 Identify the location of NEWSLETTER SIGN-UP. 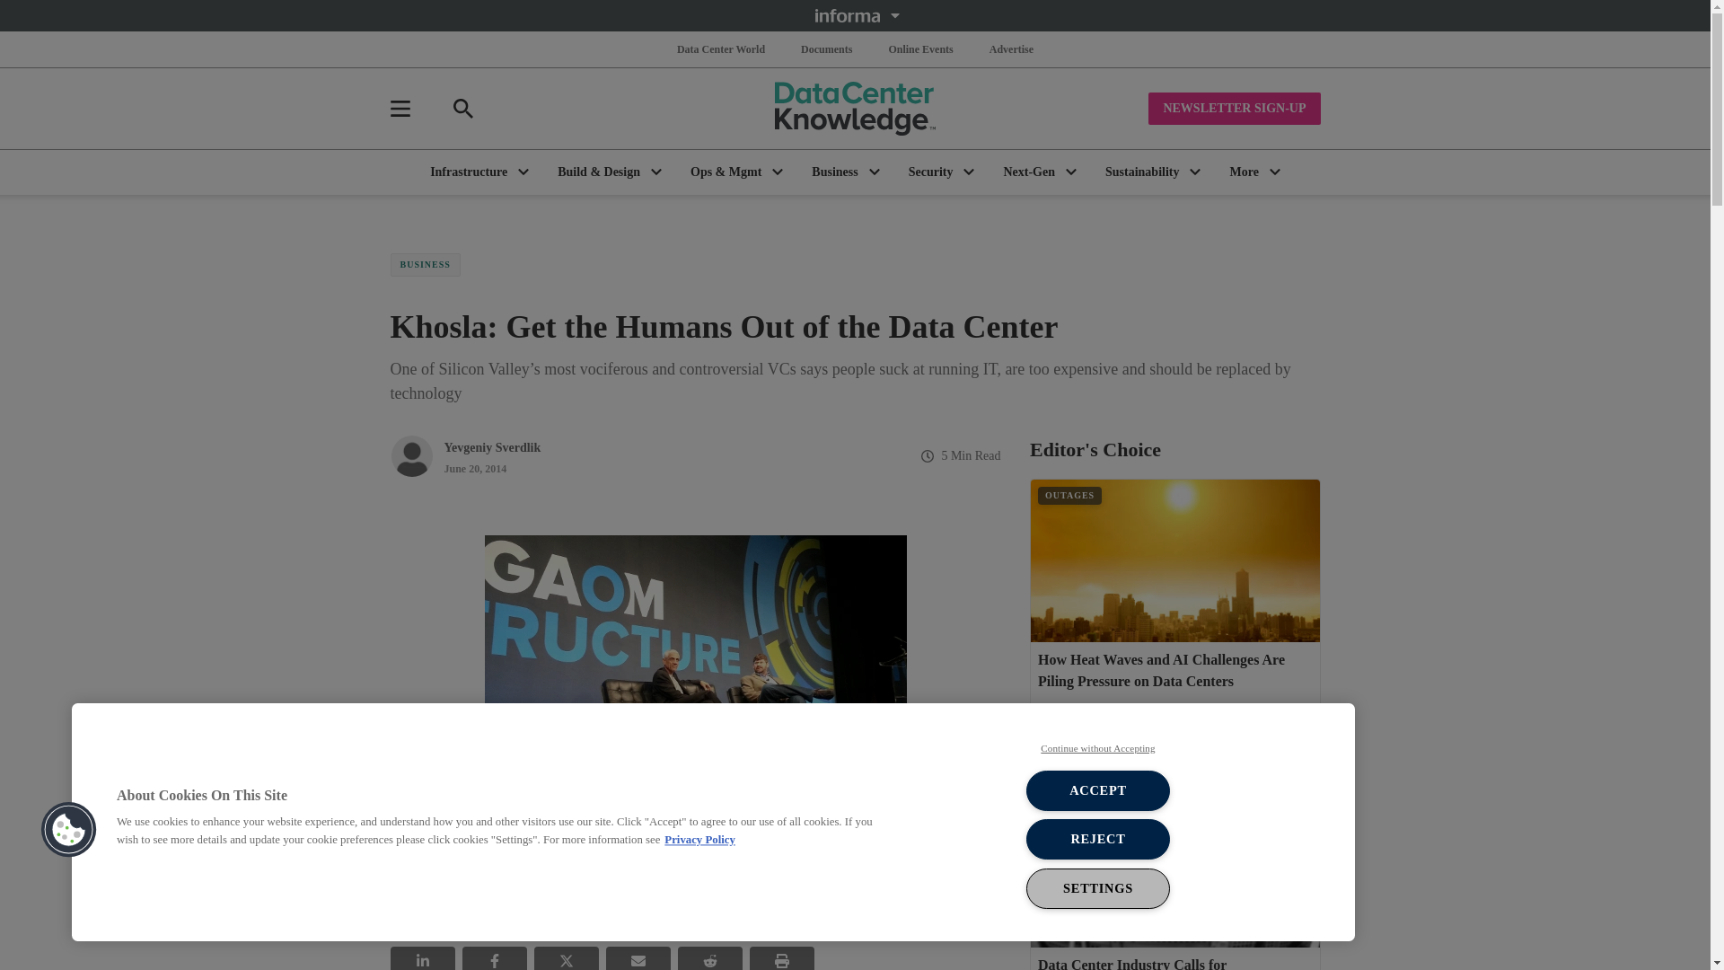
(1234, 108).